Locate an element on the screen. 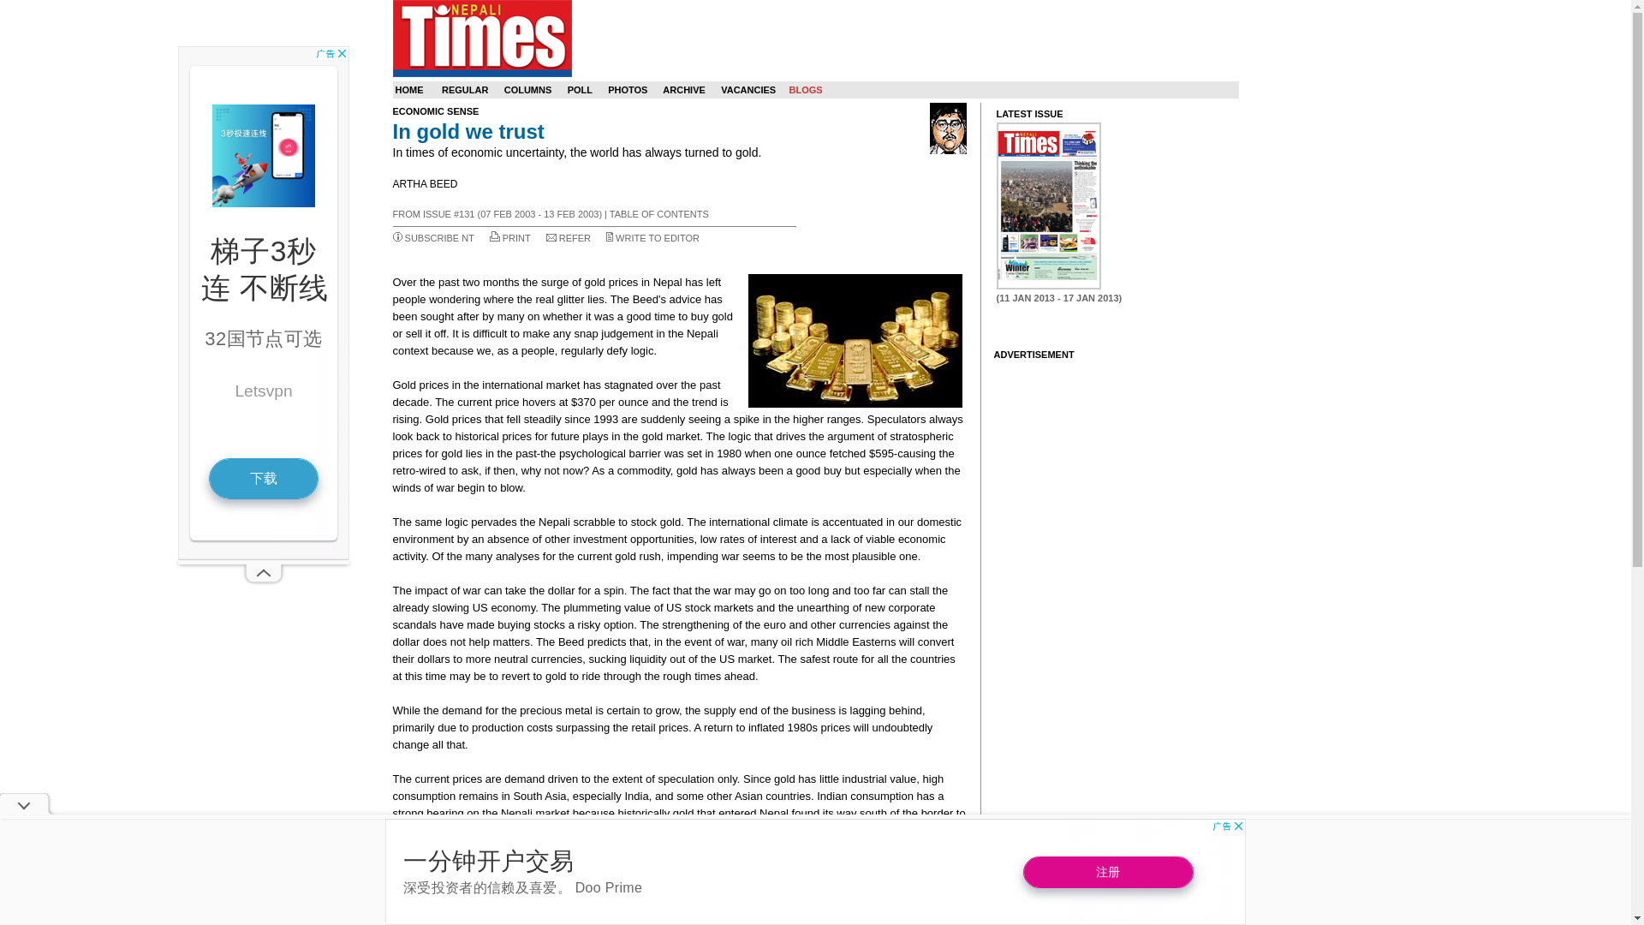 The image size is (1644, 925). PRINT is located at coordinates (517, 238).